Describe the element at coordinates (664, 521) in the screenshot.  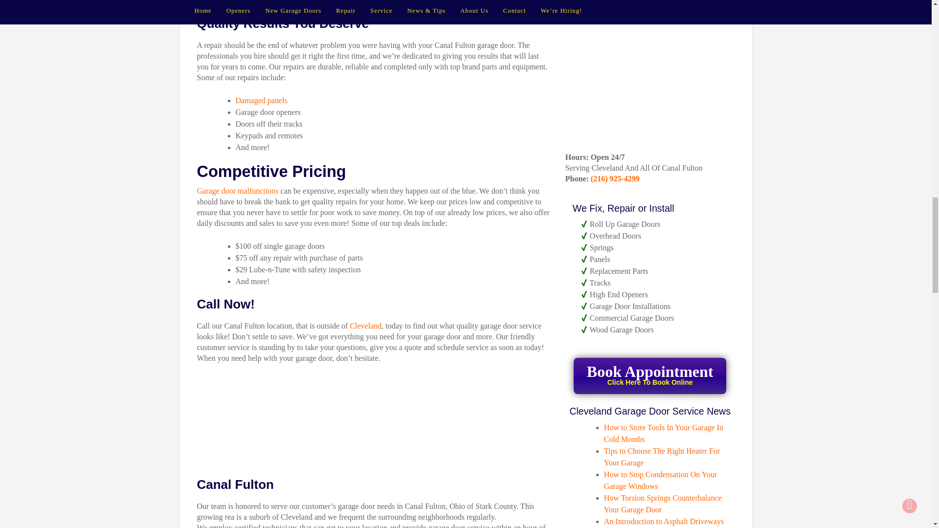
I see `An Introduction to Asphalt Driveways` at that location.